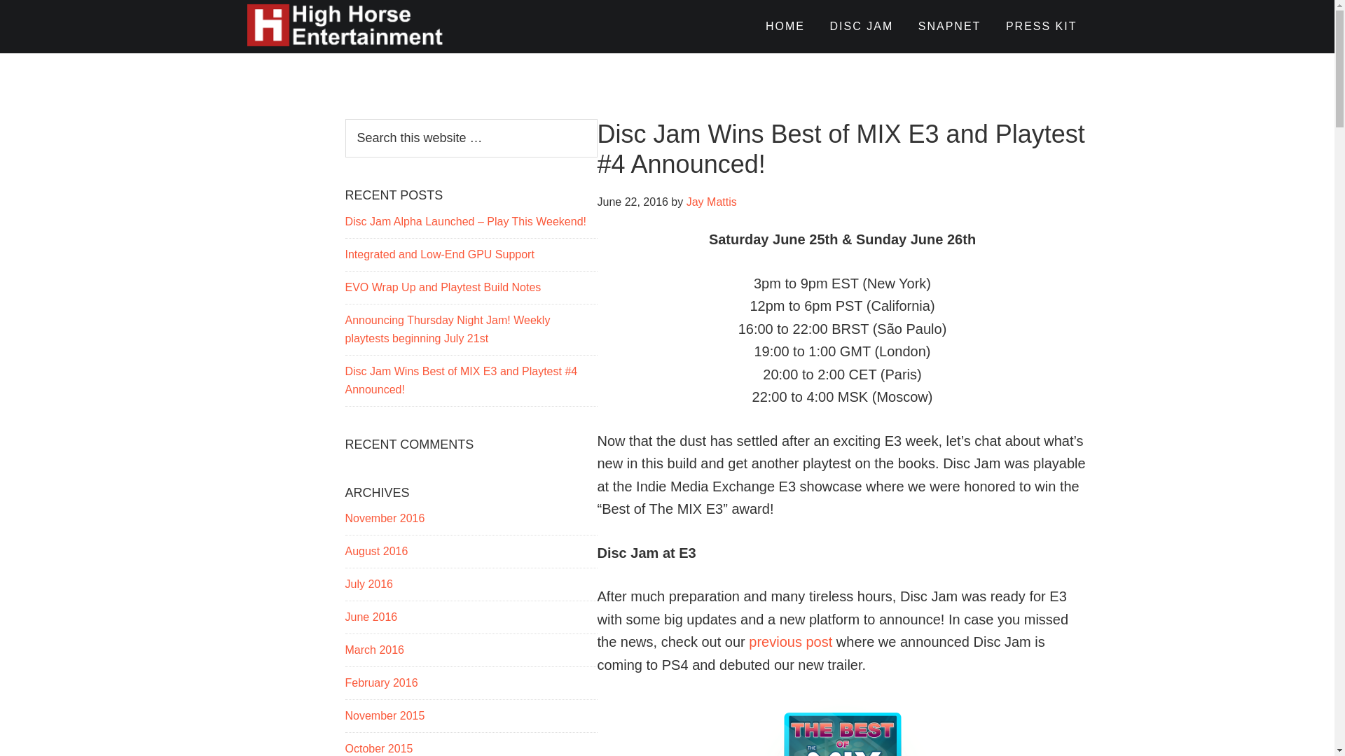  What do you see at coordinates (384, 715) in the screenshot?
I see `November 2015` at bounding box center [384, 715].